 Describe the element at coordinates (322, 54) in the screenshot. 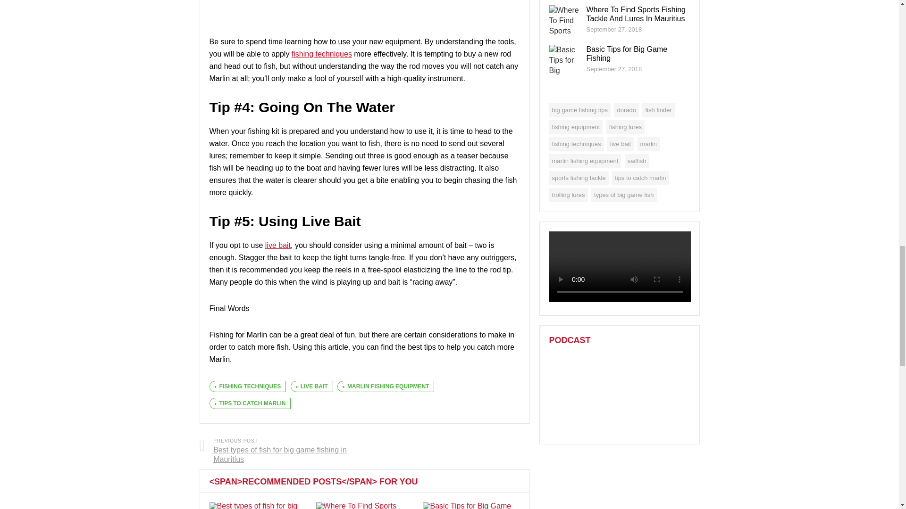

I see `fishing techniques` at that location.